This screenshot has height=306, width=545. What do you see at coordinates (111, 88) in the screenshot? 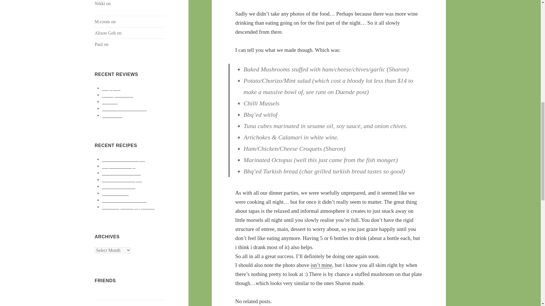
I see `View post Singapore` at bounding box center [111, 88].